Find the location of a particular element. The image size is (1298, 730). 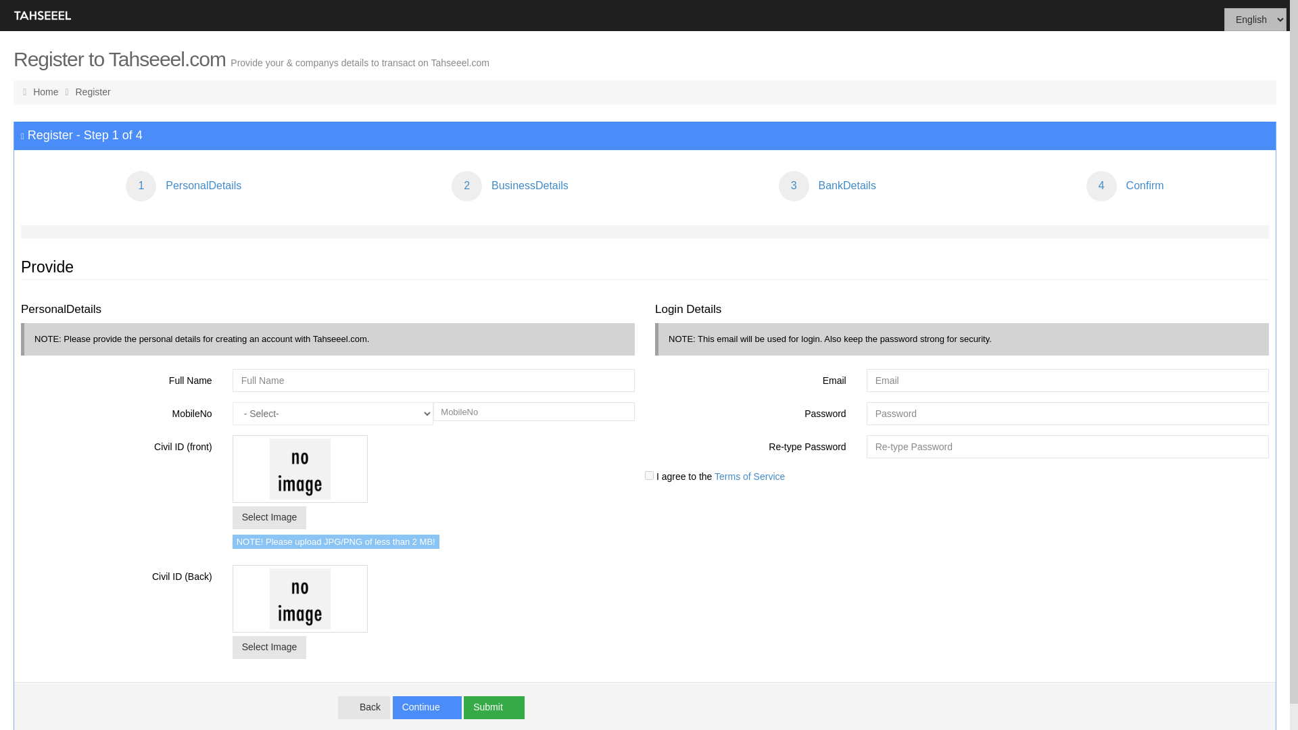

4 Confirm is located at coordinates (1125, 186).